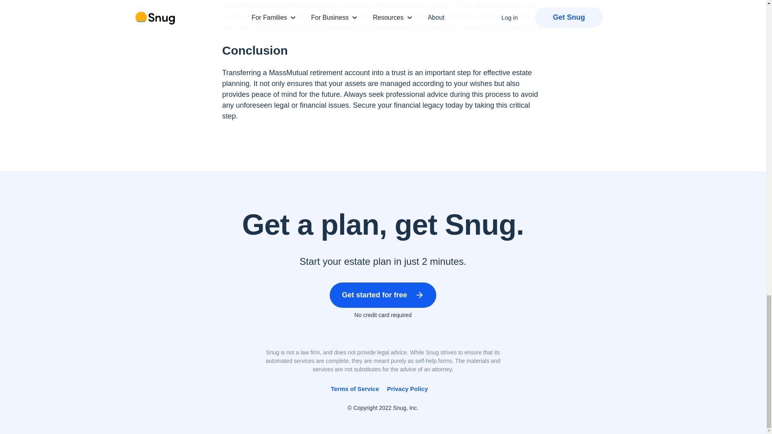  Describe the element at coordinates (383, 295) in the screenshot. I see `Get started for free` at that location.